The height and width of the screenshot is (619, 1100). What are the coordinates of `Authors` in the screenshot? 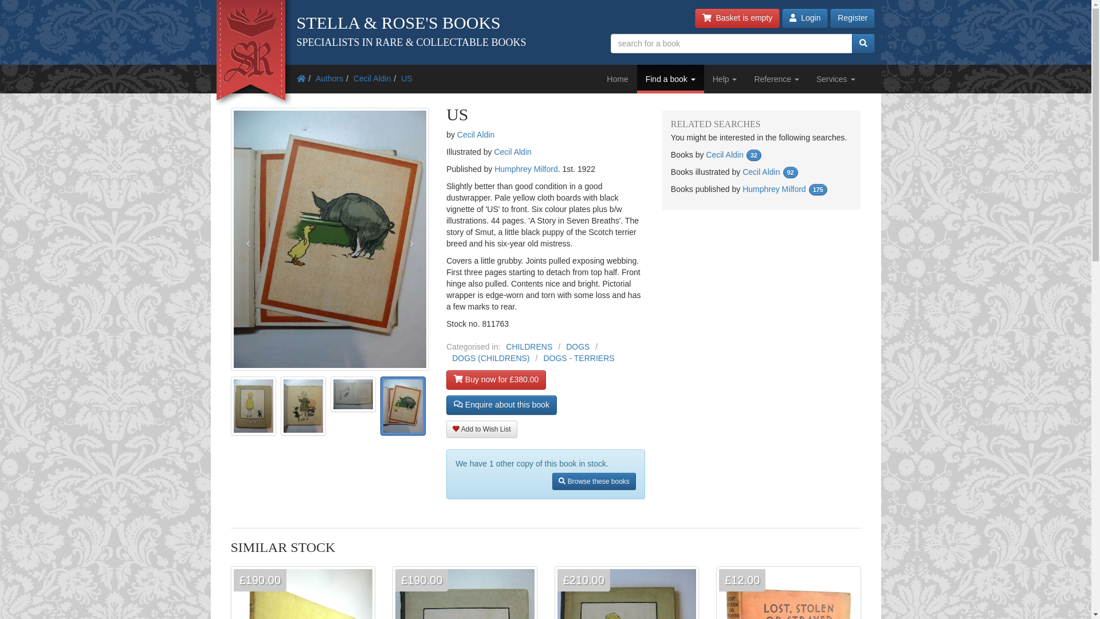 It's located at (329, 78).